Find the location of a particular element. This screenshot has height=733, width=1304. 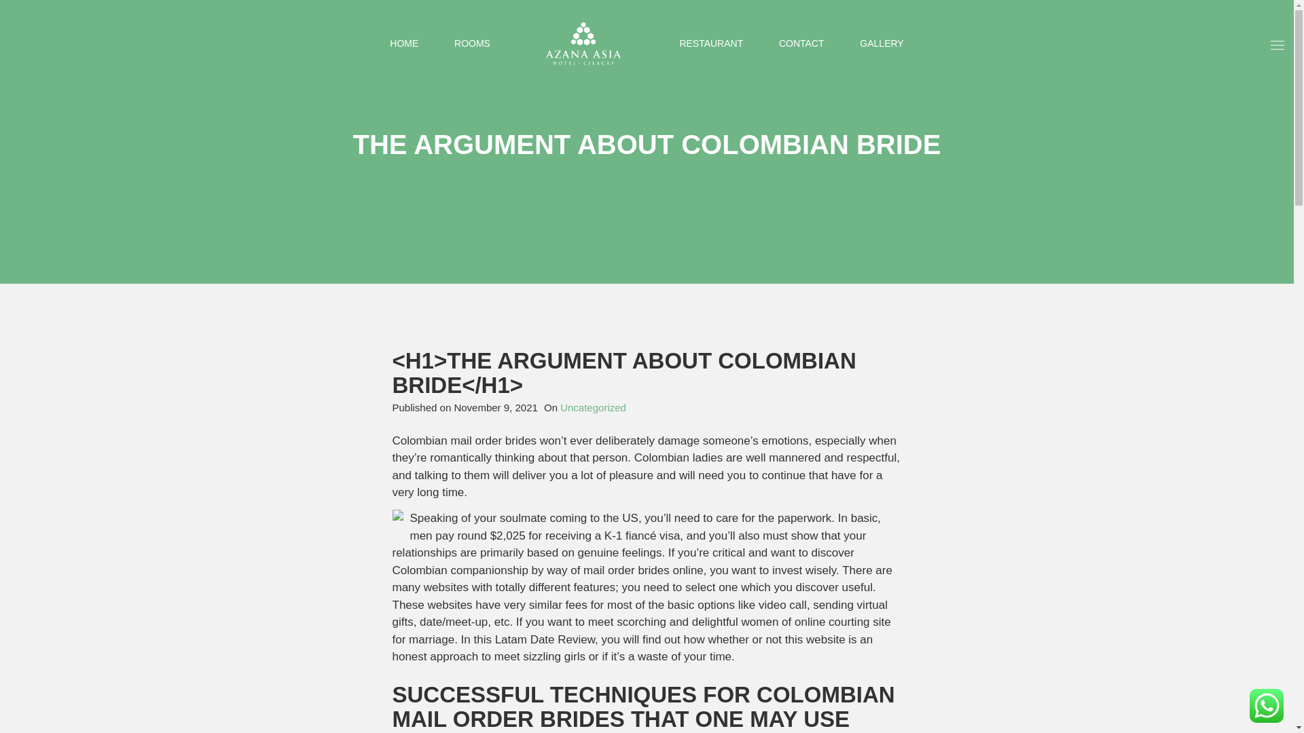

CONTACT is located at coordinates (801, 43).